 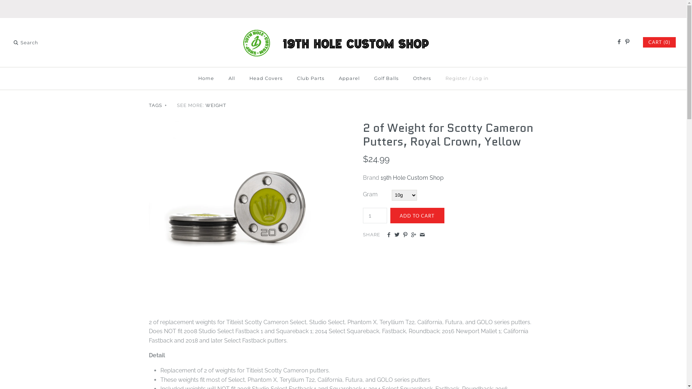 I want to click on 19th Hole Custom Shop, so click(x=412, y=178).